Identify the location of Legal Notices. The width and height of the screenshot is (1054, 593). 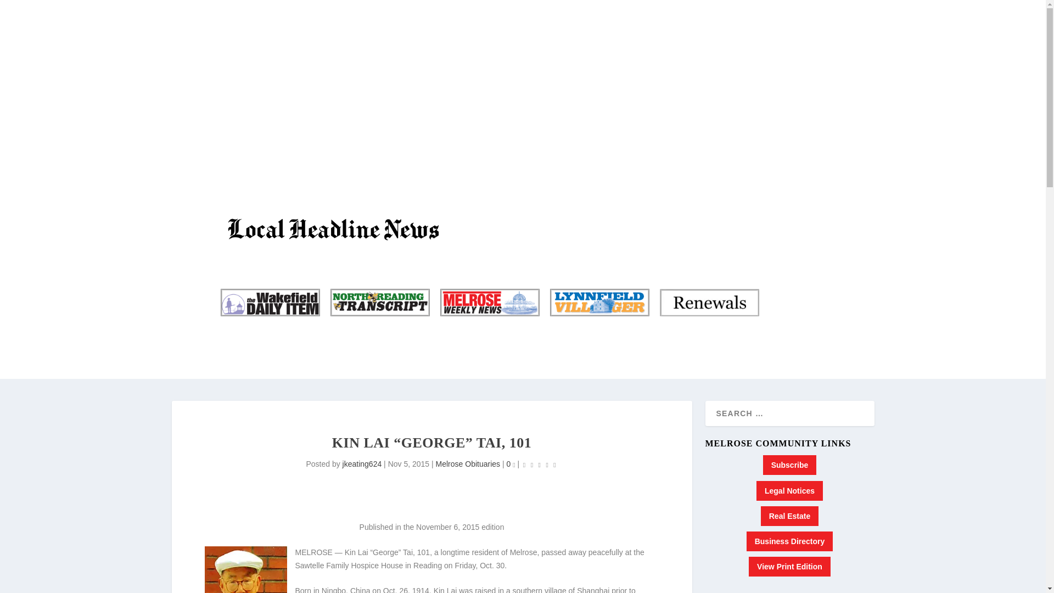
(789, 490).